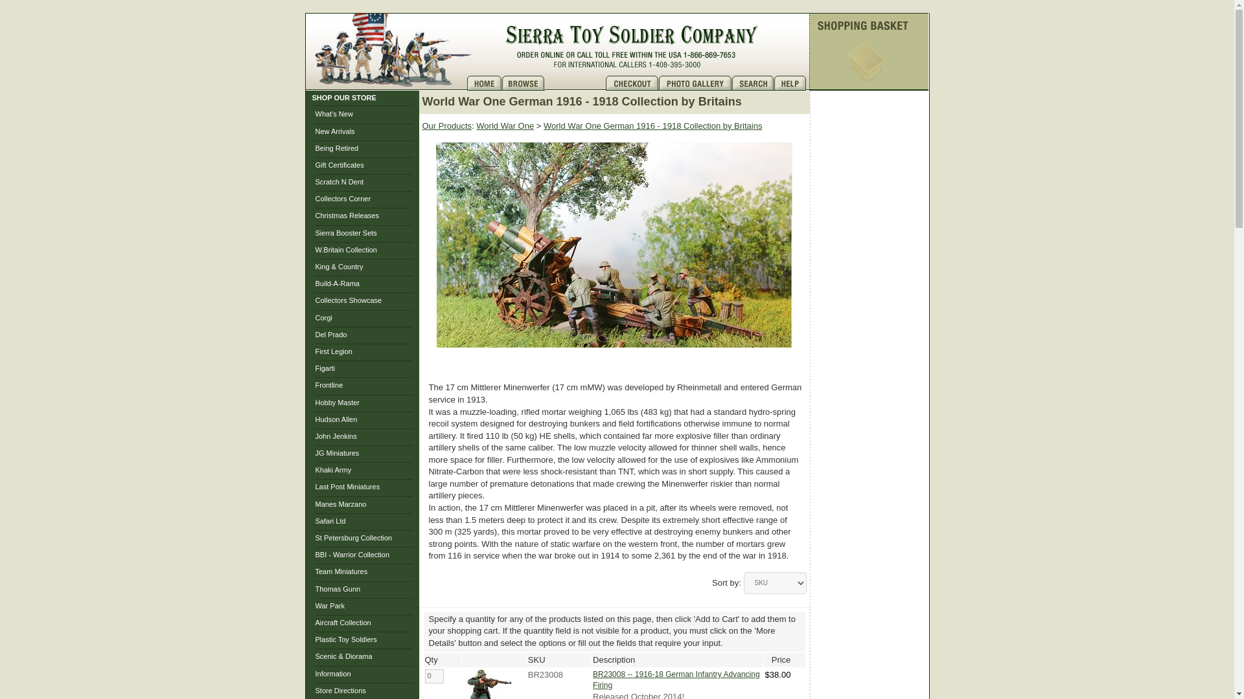 The height and width of the screenshot is (699, 1244). What do you see at coordinates (345, 233) in the screenshot?
I see `Sierra Booster Sets` at bounding box center [345, 233].